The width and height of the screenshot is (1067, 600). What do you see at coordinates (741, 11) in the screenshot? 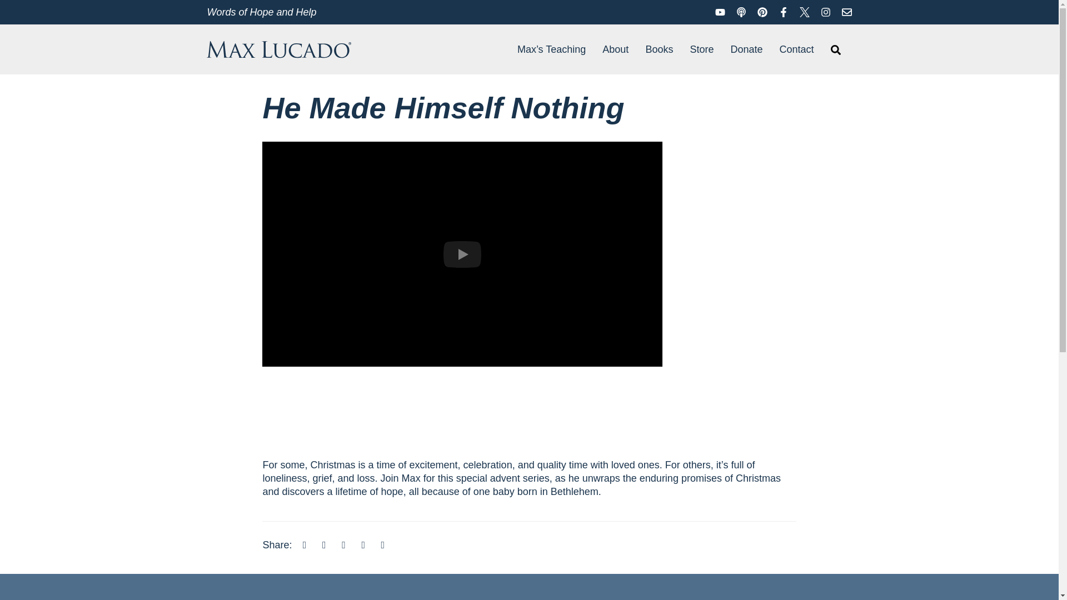
I see `Podcast` at bounding box center [741, 11].